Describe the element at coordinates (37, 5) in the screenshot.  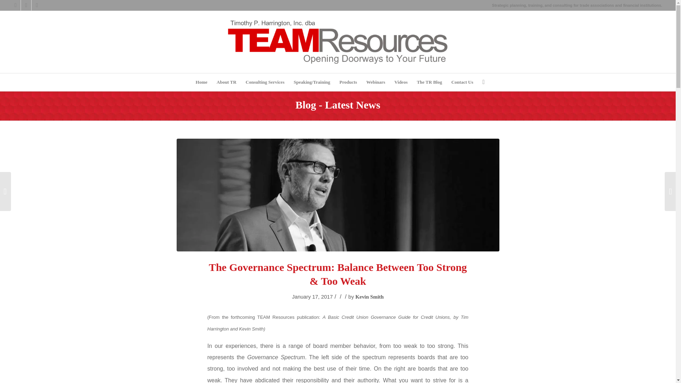
I see `Youtube` at that location.